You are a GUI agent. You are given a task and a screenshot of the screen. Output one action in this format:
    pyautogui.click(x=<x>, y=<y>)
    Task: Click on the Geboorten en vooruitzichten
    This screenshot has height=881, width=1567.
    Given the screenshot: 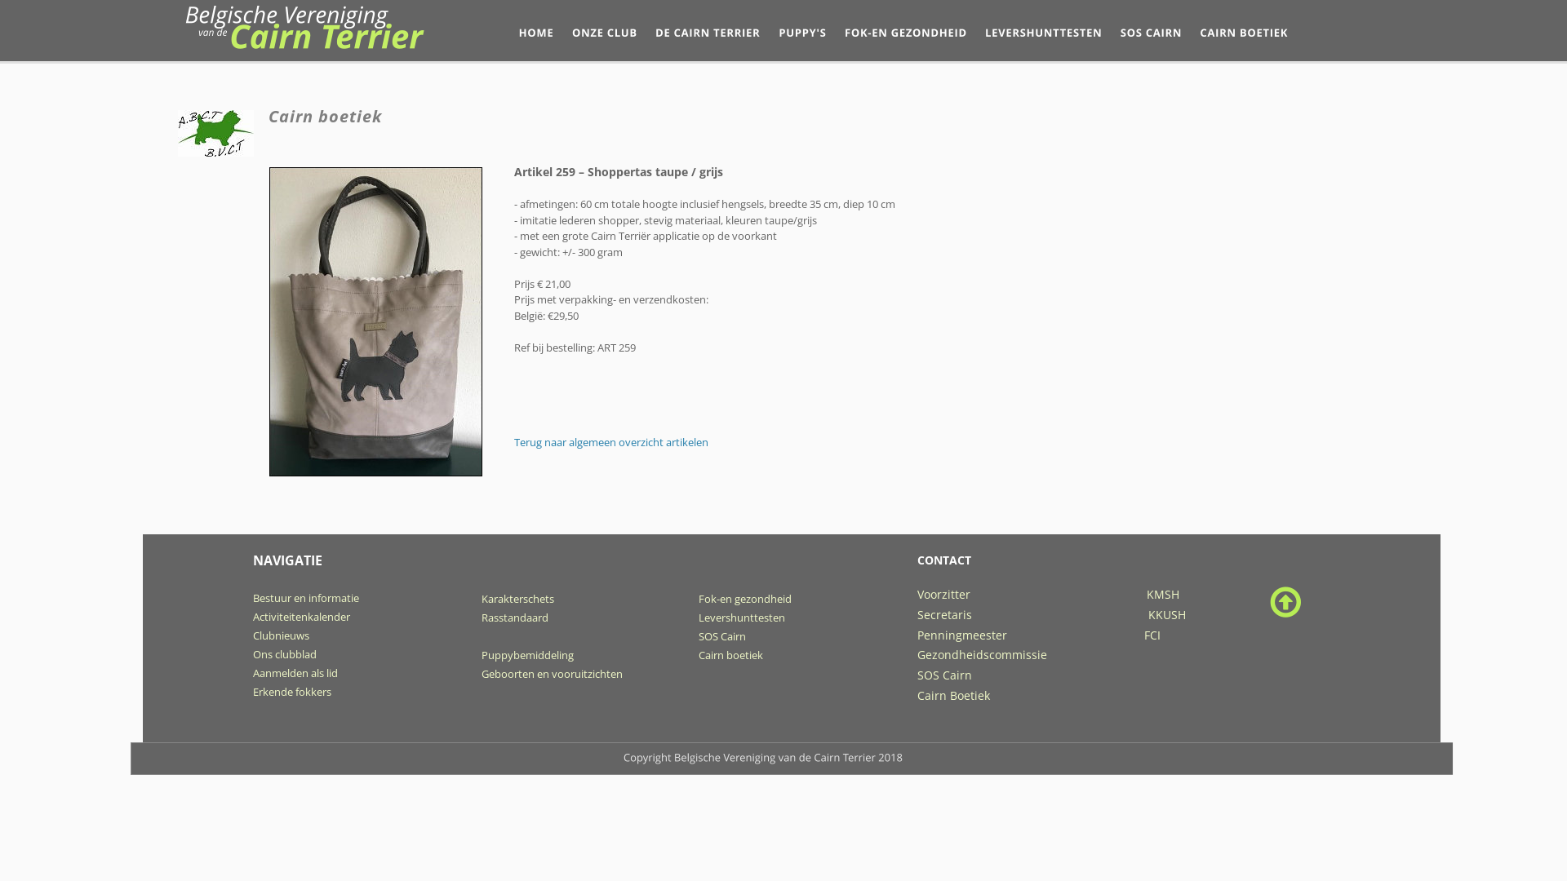 What is the action you would take?
    pyautogui.click(x=552, y=674)
    